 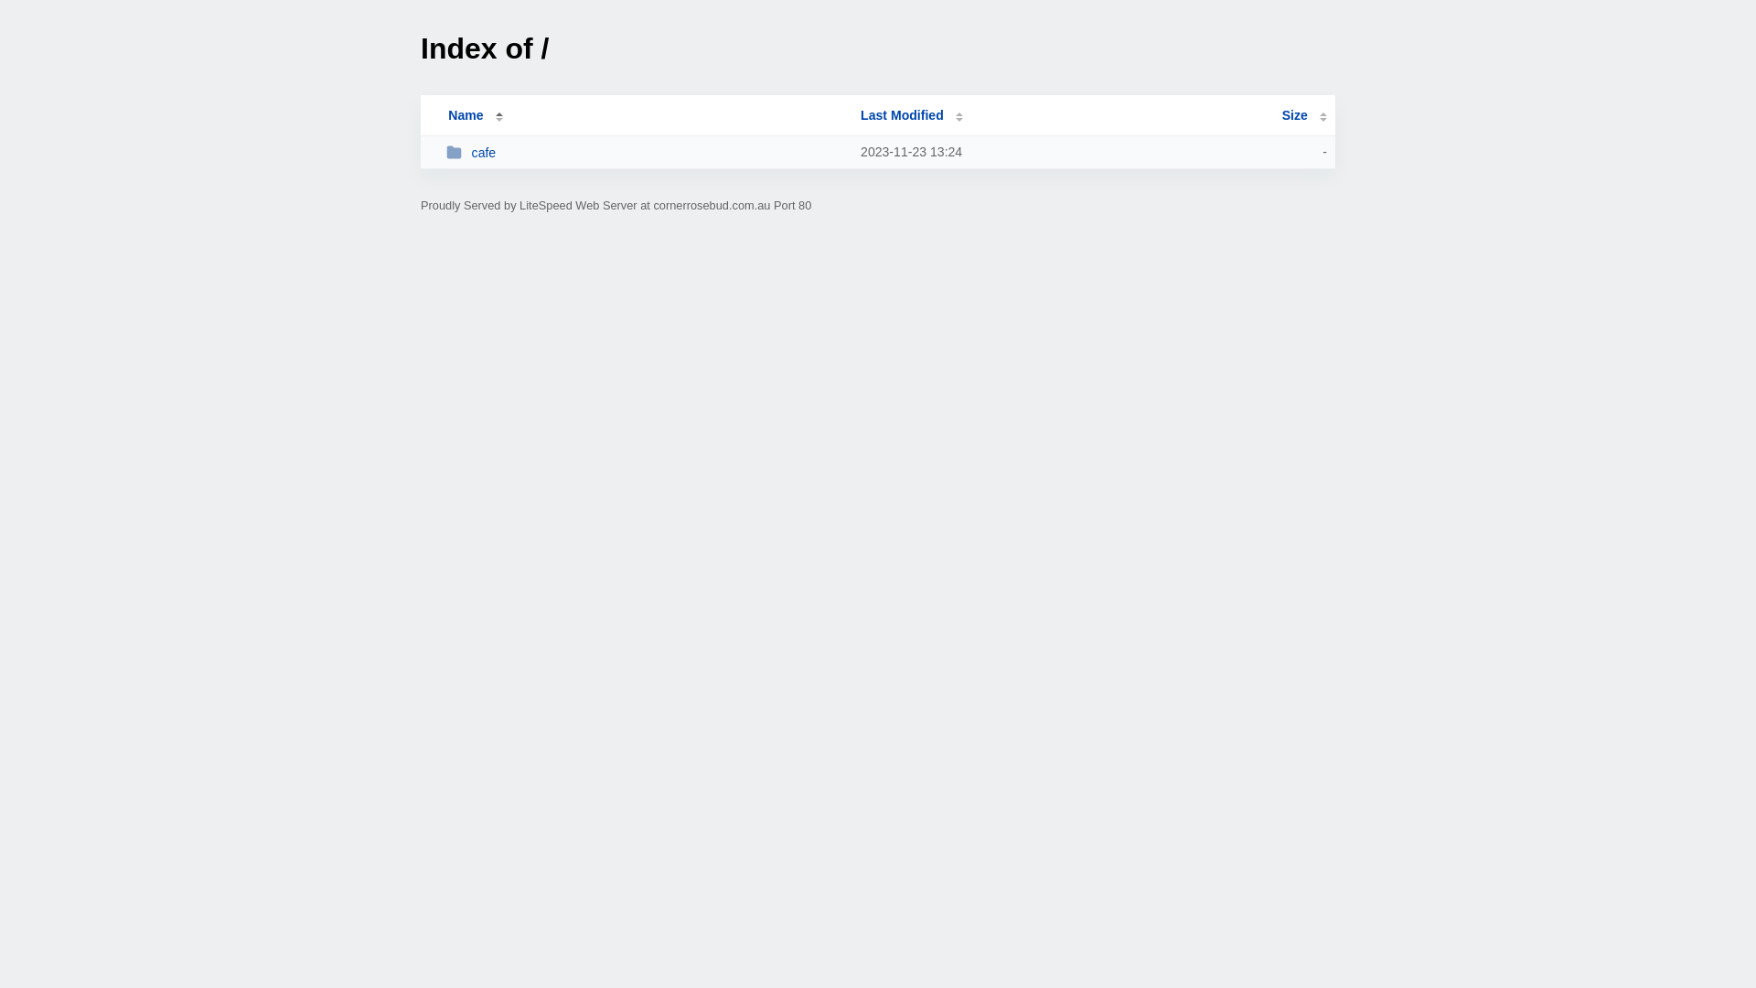 I want to click on cafe, so click(x=646, y=152).